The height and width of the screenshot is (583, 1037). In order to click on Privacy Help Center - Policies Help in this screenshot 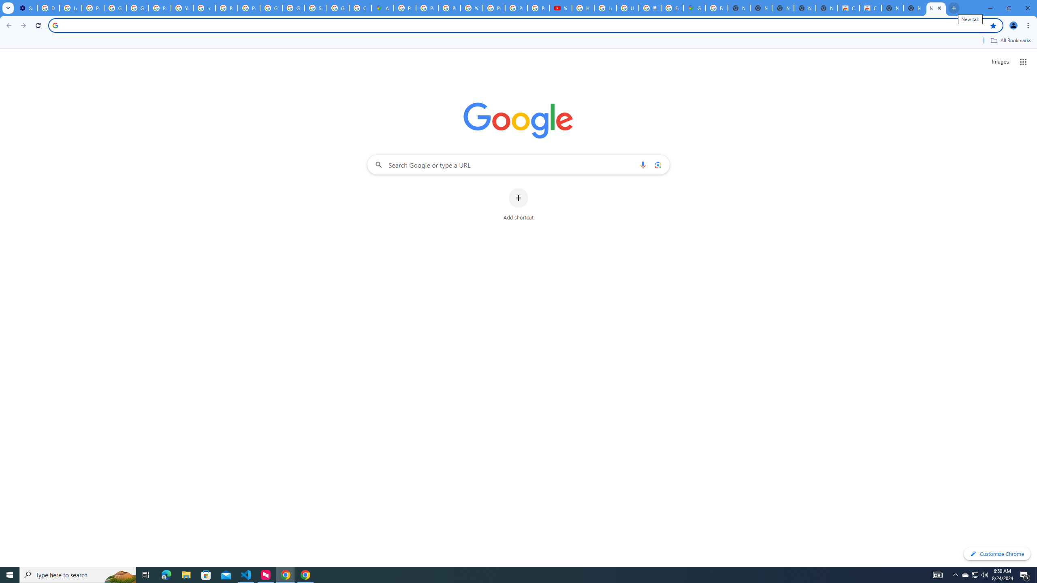, I will do `click(226, 8)`.